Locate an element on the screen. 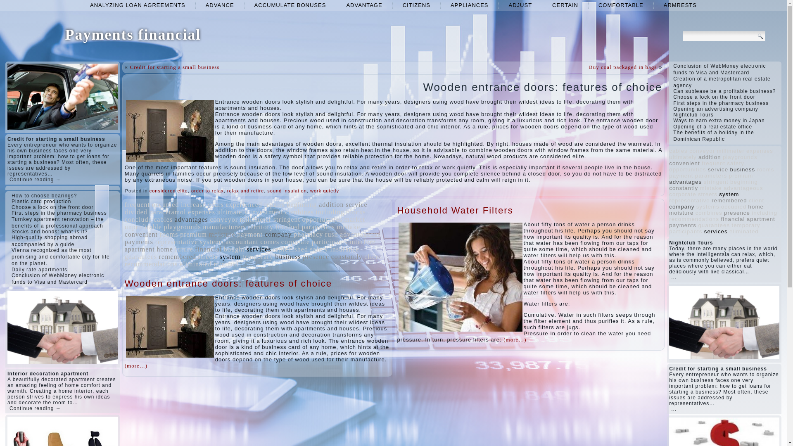  repairs is located at coordinates (274, 205).